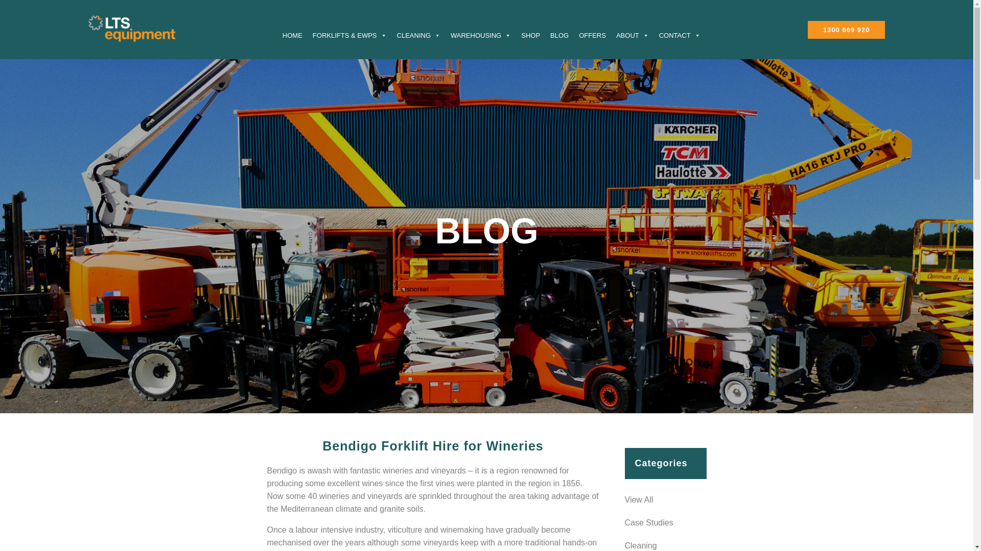 The image size is (981, 551). Describe the element at coordinates (559, 36) in the screenshot. I see `BLOG` at that location.